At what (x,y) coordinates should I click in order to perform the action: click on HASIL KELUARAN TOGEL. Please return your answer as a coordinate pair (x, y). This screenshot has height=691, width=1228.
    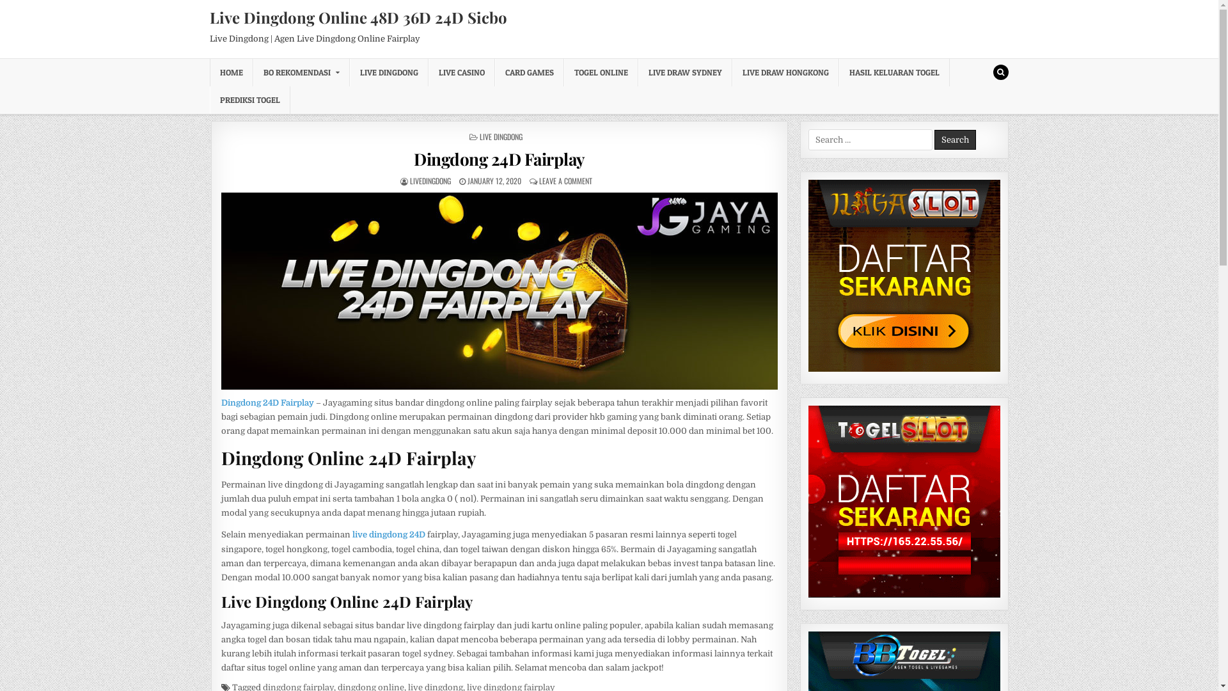
    Looking at the image, I should click on (894, 73).